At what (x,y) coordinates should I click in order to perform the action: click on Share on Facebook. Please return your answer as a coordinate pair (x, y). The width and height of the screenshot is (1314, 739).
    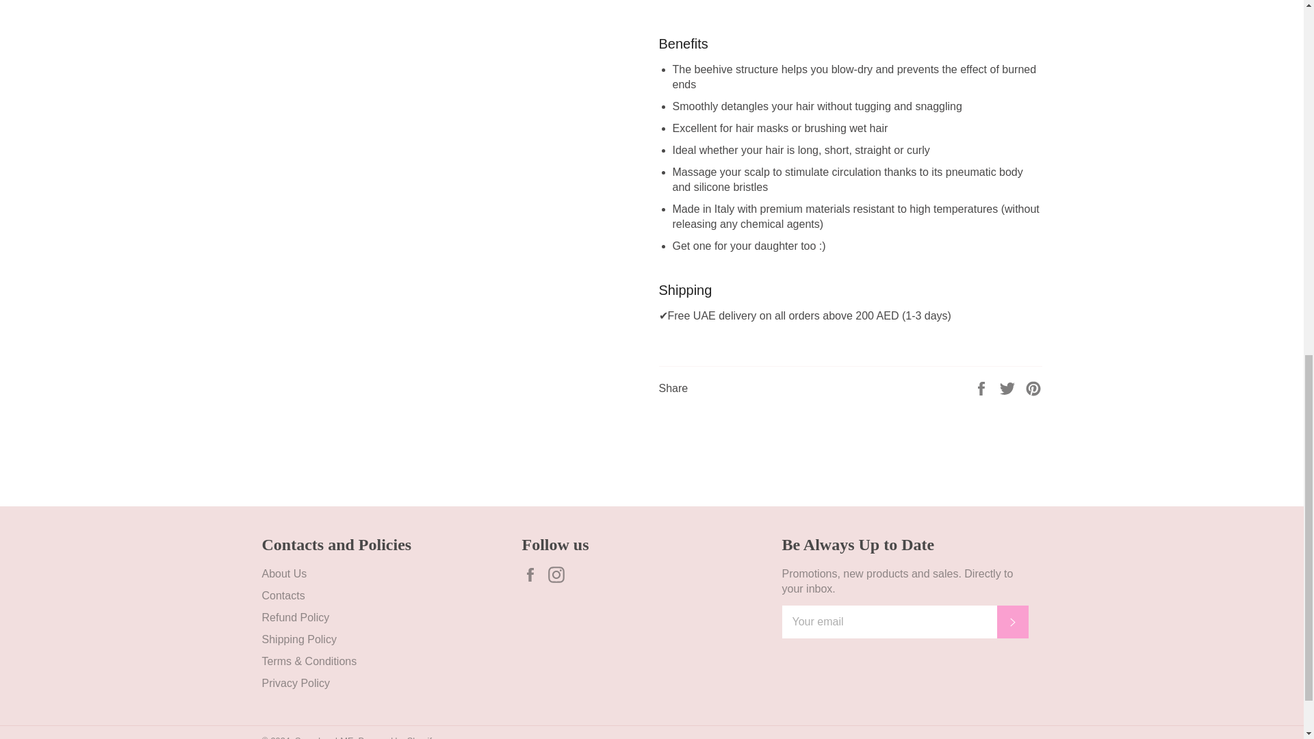
    Looking at the image, I should click on (983, 387).